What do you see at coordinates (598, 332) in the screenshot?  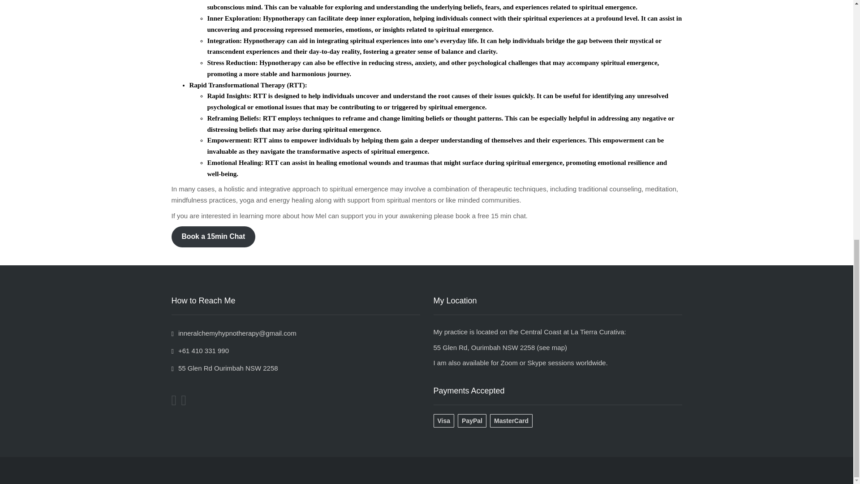 I see `La Tierra Curativa` at bounding box center [598, 332].